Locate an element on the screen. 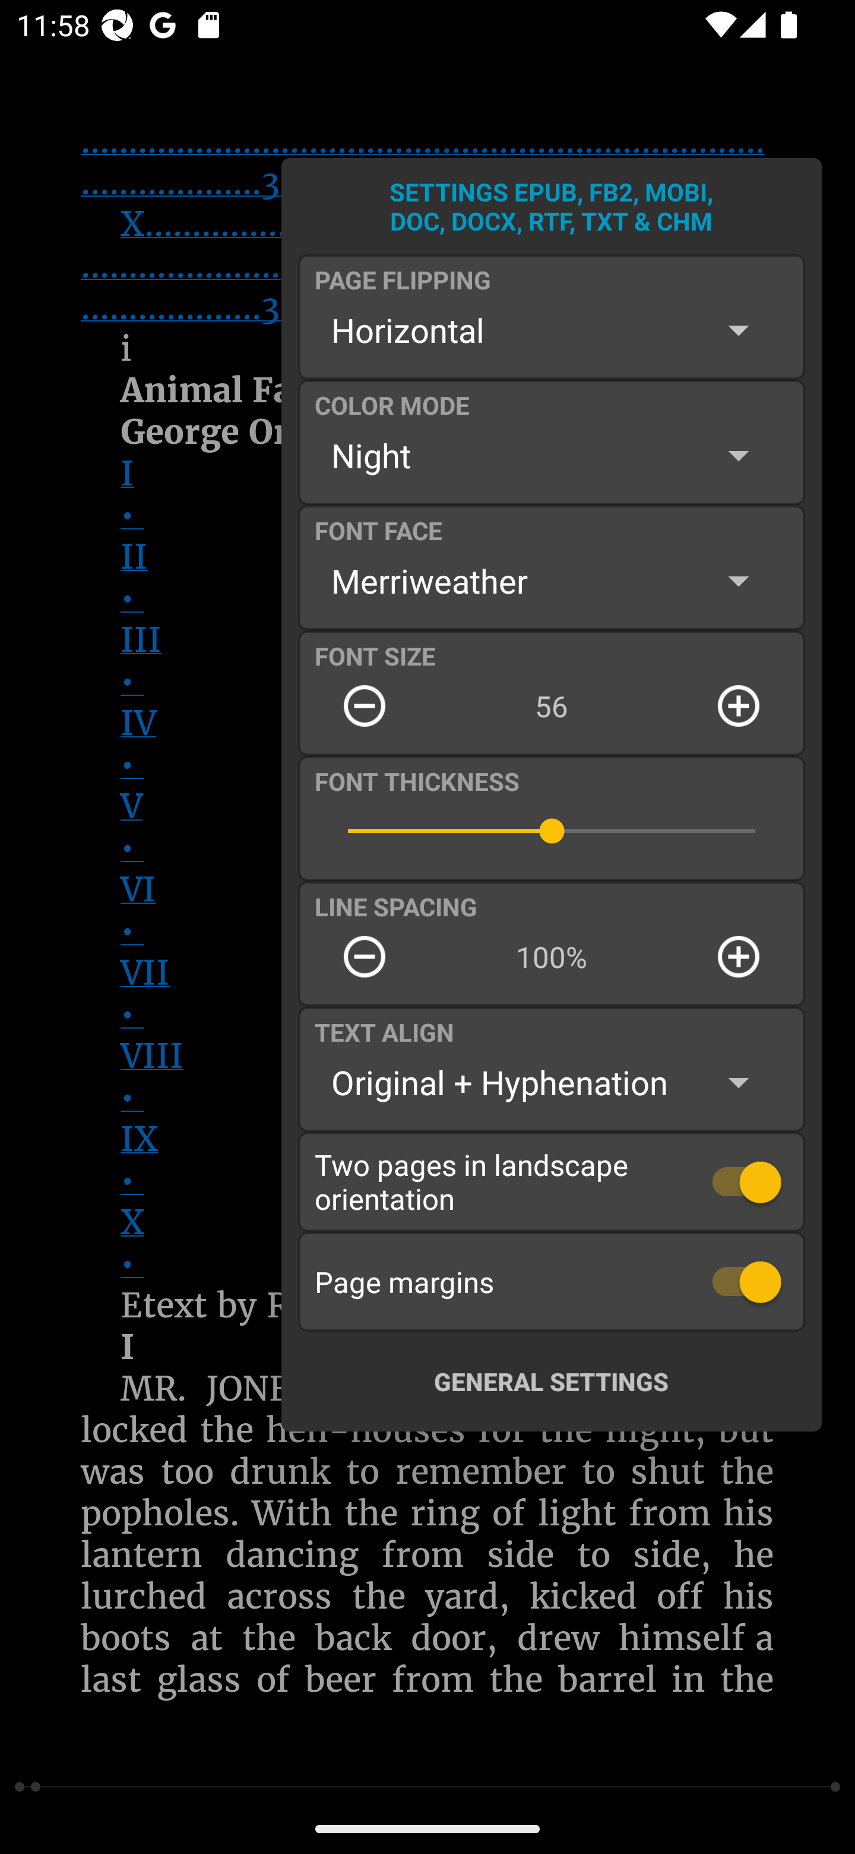 This screenshot has width=855, height=1854. GENERAL SETTINGS is located at coordinates (551, 1381).